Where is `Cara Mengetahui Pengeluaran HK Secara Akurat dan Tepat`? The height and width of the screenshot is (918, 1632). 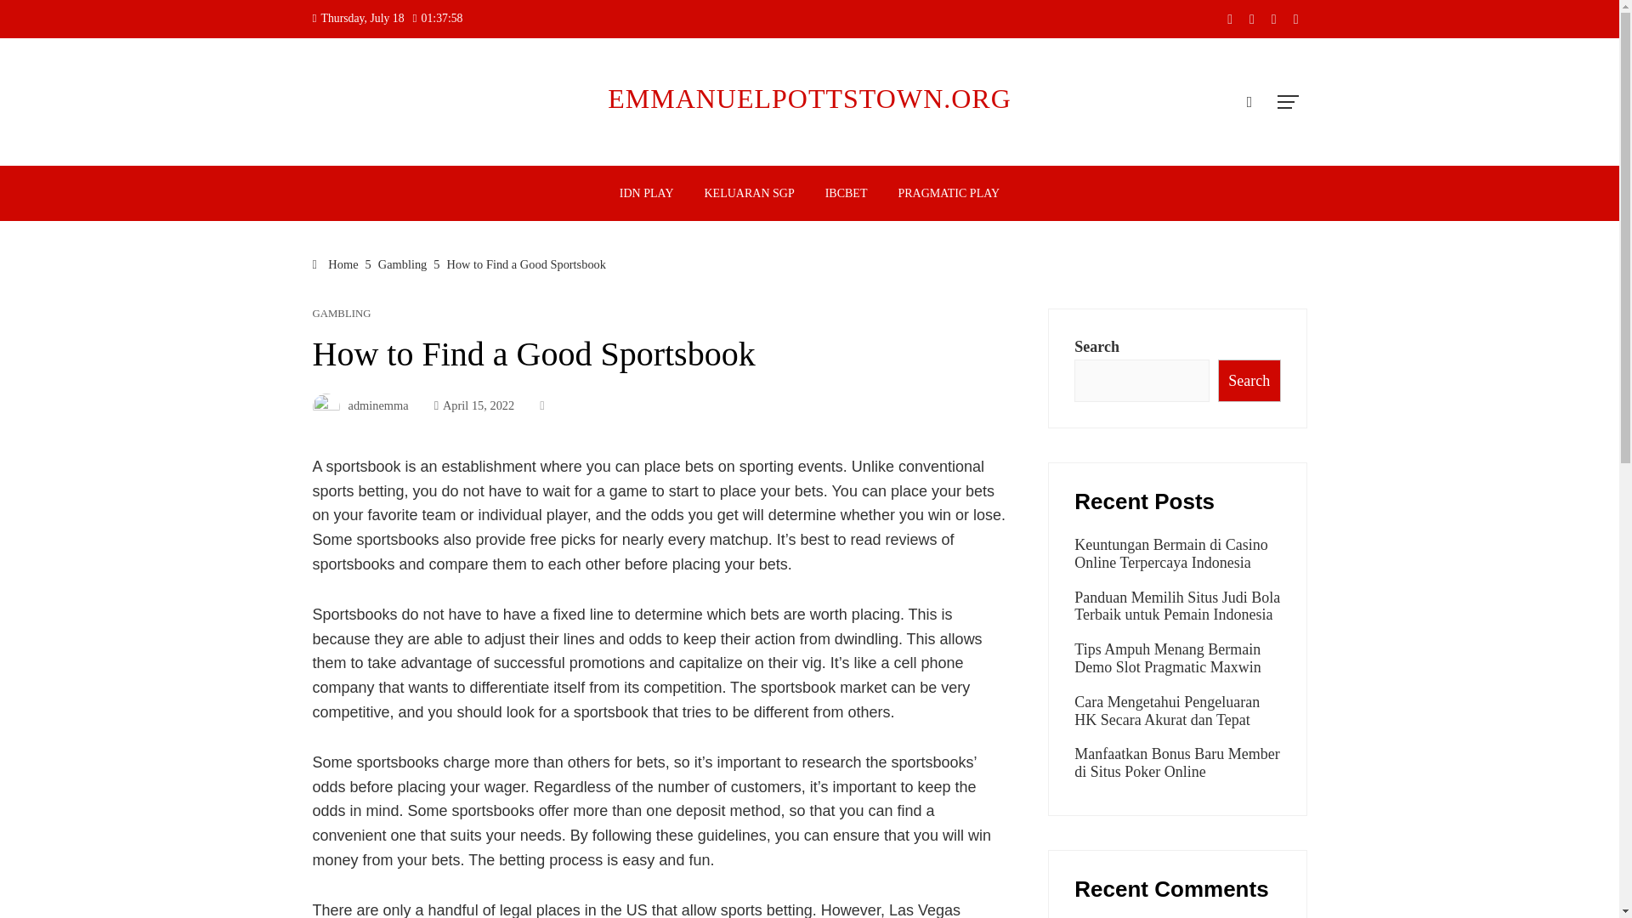
Cara Mengetahui Pengeluaran HK Secara Akurat dan Tepat is located at coordinates (1166, 711).